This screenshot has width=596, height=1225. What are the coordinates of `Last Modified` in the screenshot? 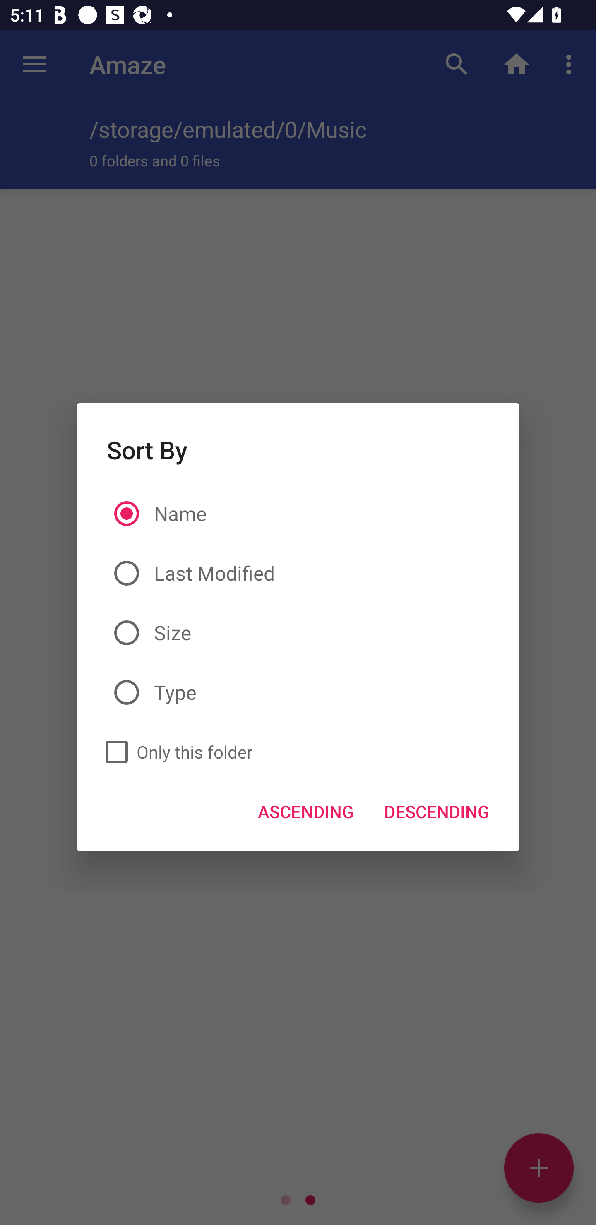 It's located at (298, 573).